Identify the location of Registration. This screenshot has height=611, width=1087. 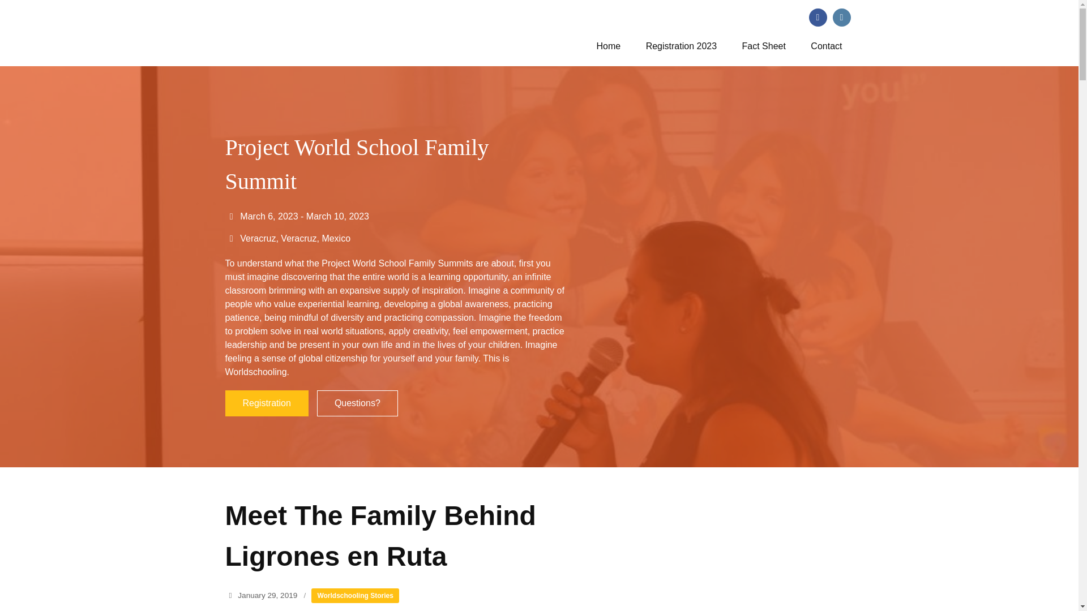
(267, 403).